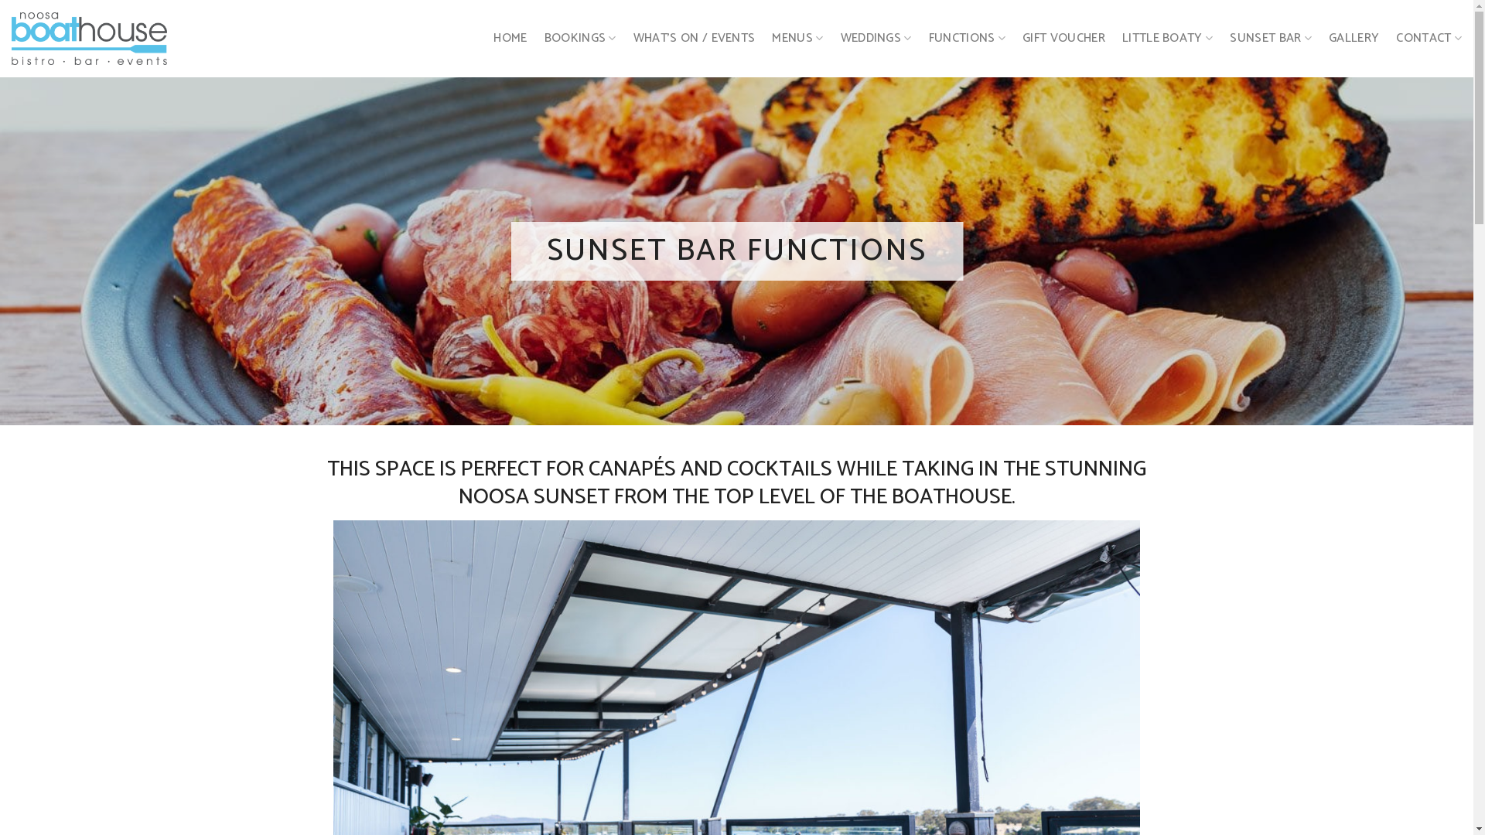  Describe the element at coordinates (90, 39) in the screenshot. I see `Noosa Boathouse . Bistro . Bar . Events` at that location.